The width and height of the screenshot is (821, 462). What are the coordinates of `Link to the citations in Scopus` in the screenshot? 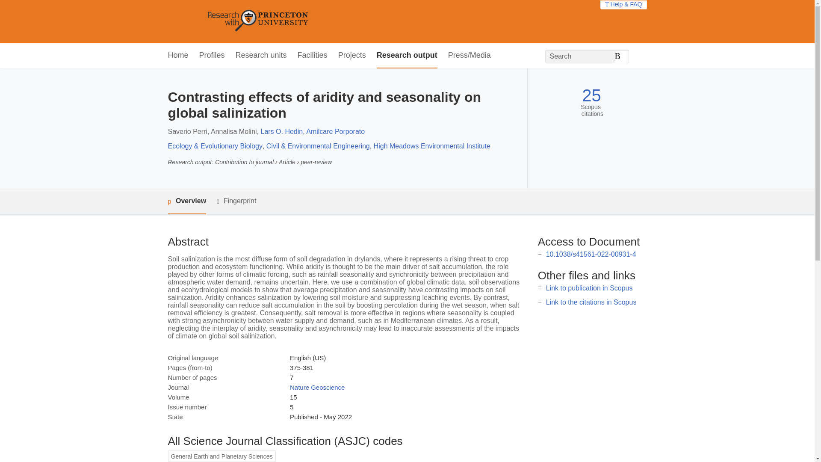 It's located at (591, 302).